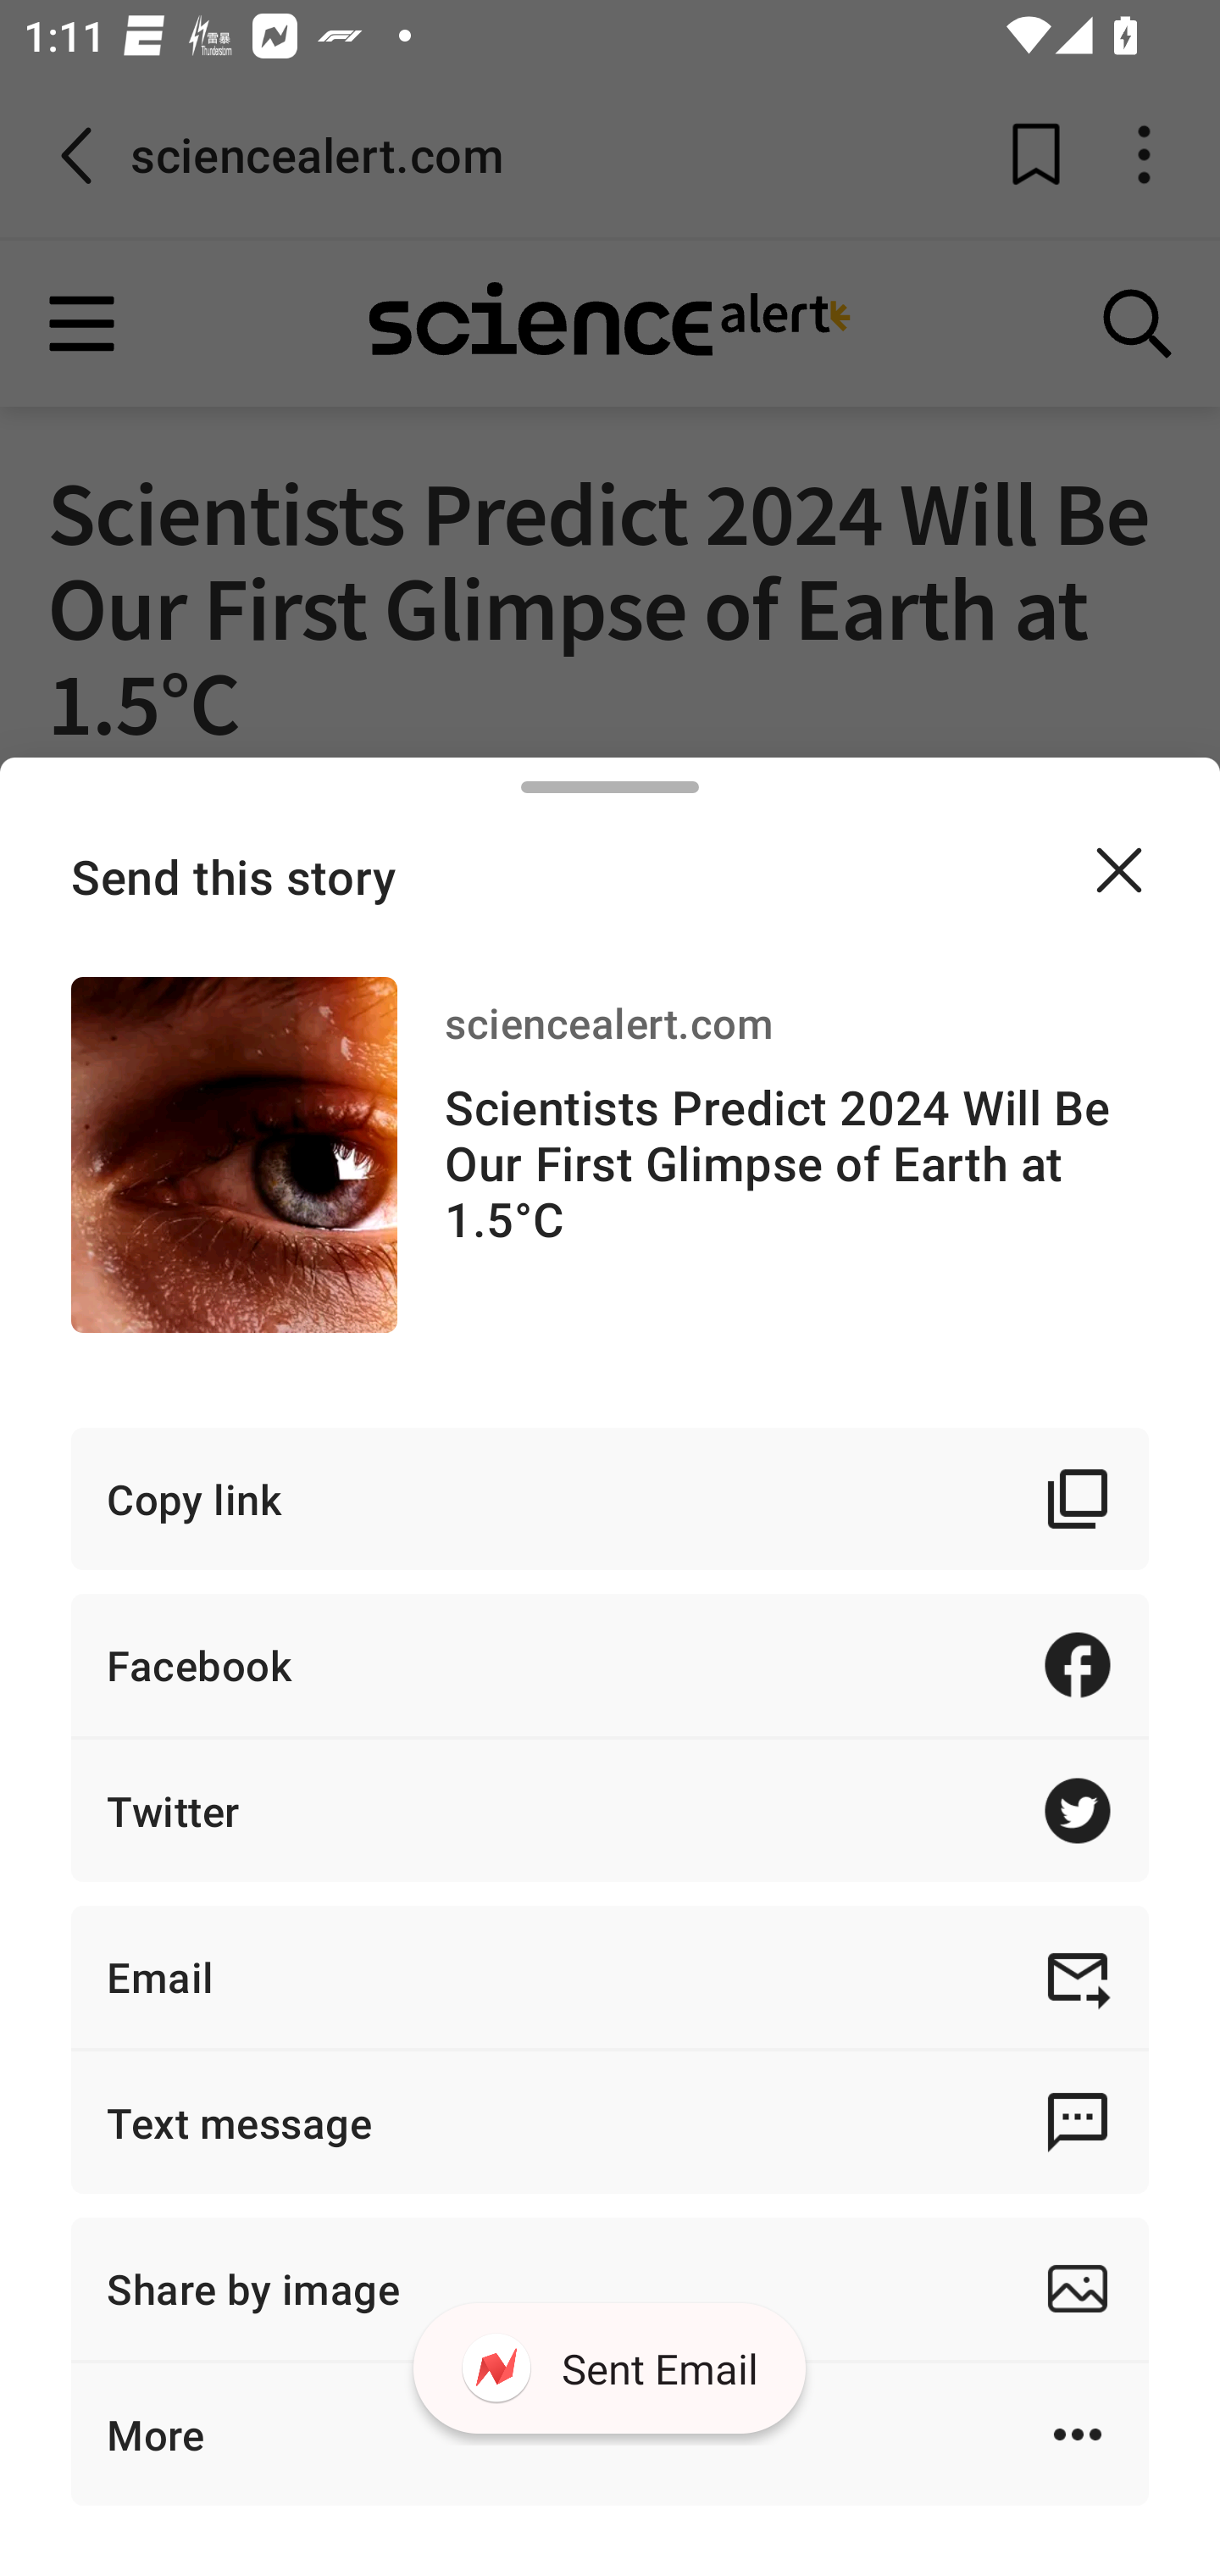 Image resolution: width=1220 pixels, height=2576 pixels. I want to click on Email, so click(610, 1976).